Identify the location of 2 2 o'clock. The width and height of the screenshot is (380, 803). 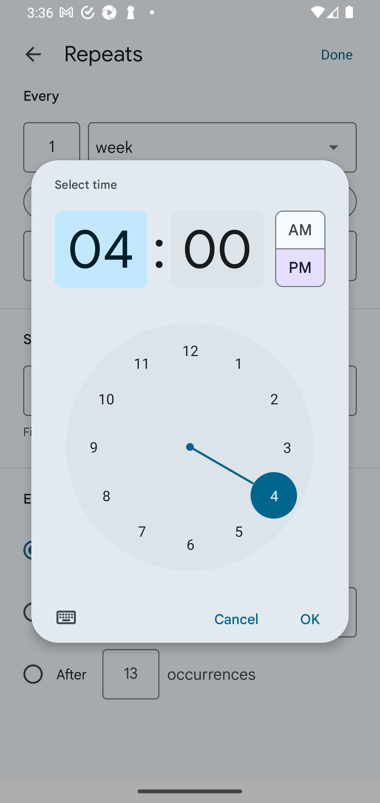
(274, 399).